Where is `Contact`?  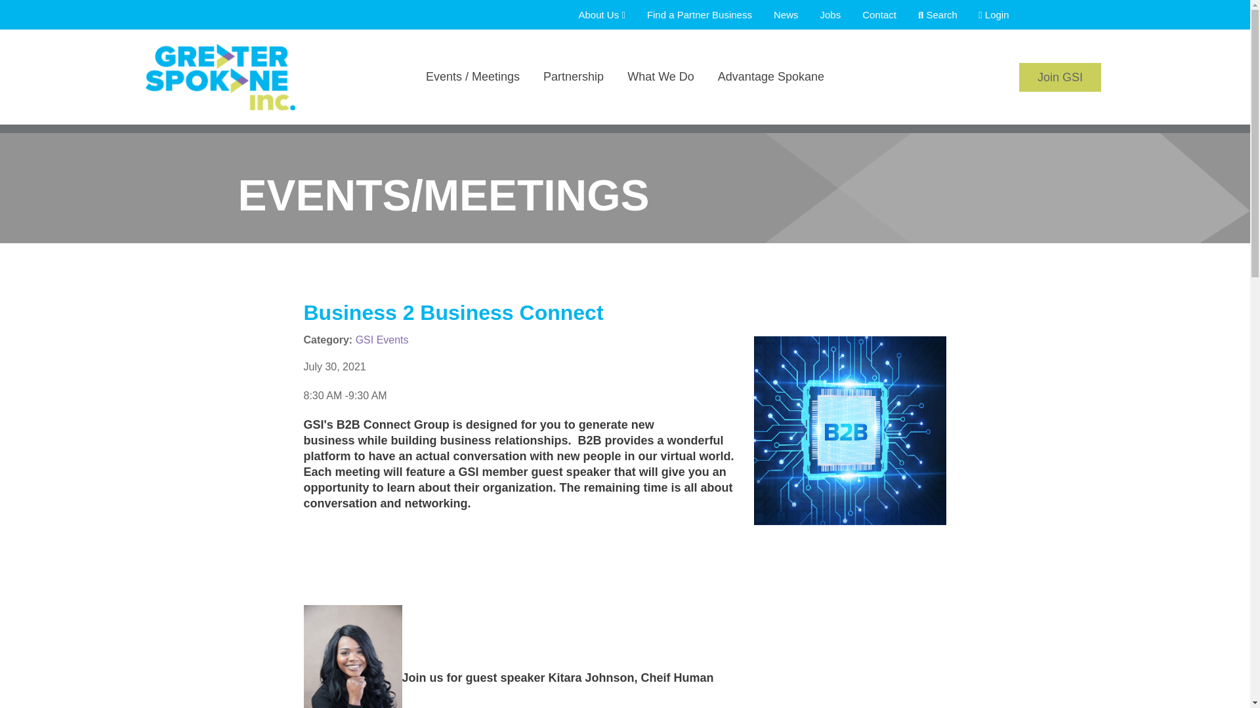 Contact is located at coordinates (870, 14).